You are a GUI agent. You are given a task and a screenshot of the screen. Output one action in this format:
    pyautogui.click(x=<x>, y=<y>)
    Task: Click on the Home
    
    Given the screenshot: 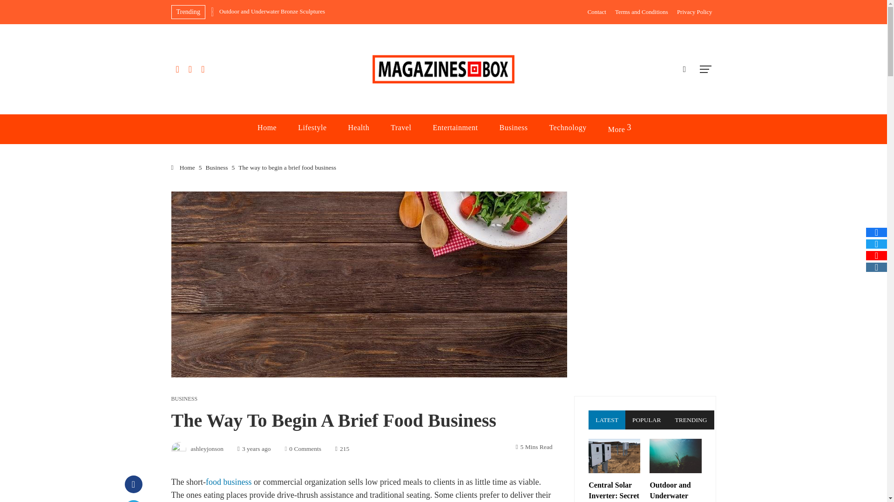 What is the action you would take?
    pyautogui.click(x=267, y=128)
    